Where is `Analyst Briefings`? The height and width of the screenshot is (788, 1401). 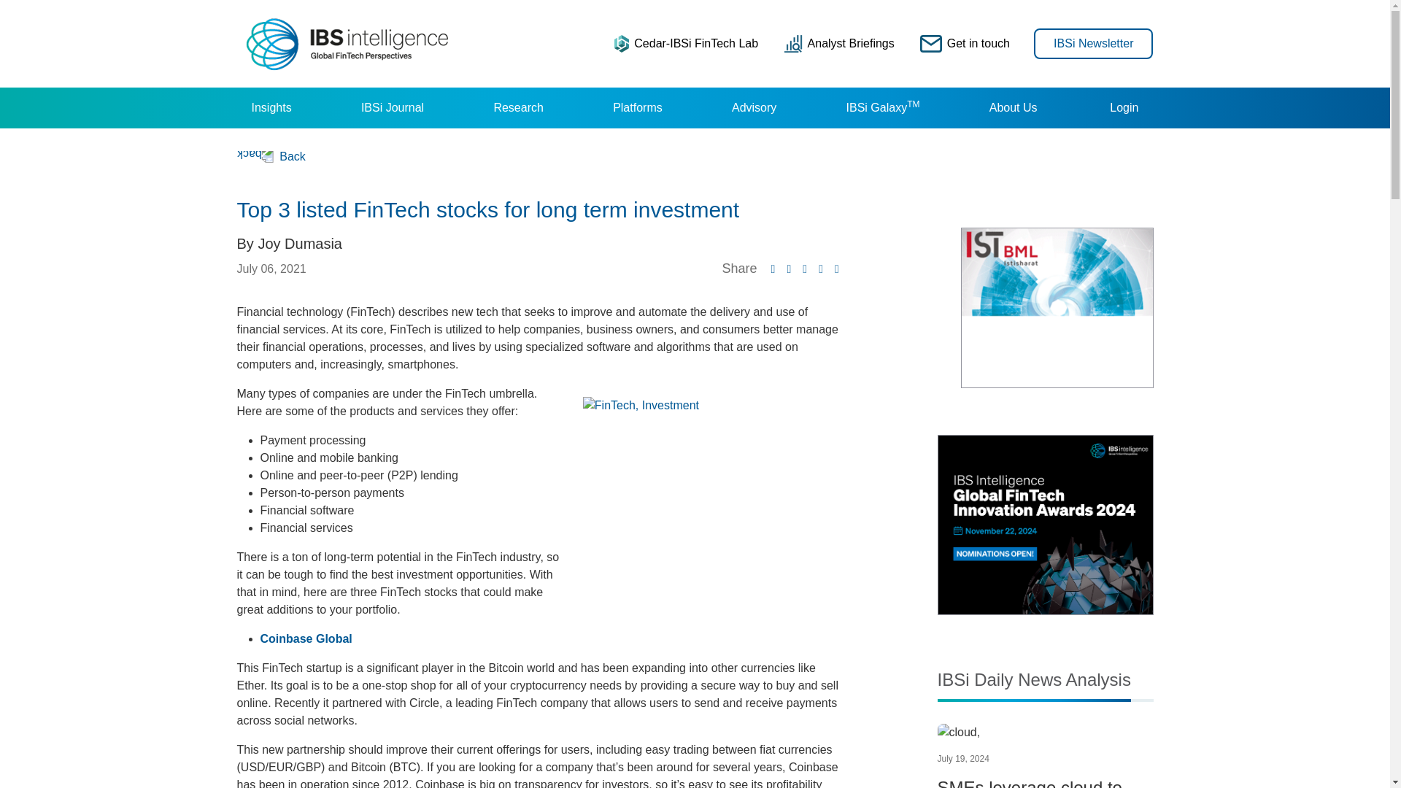 Analyst Briefings is located at coordinates (839, 43).